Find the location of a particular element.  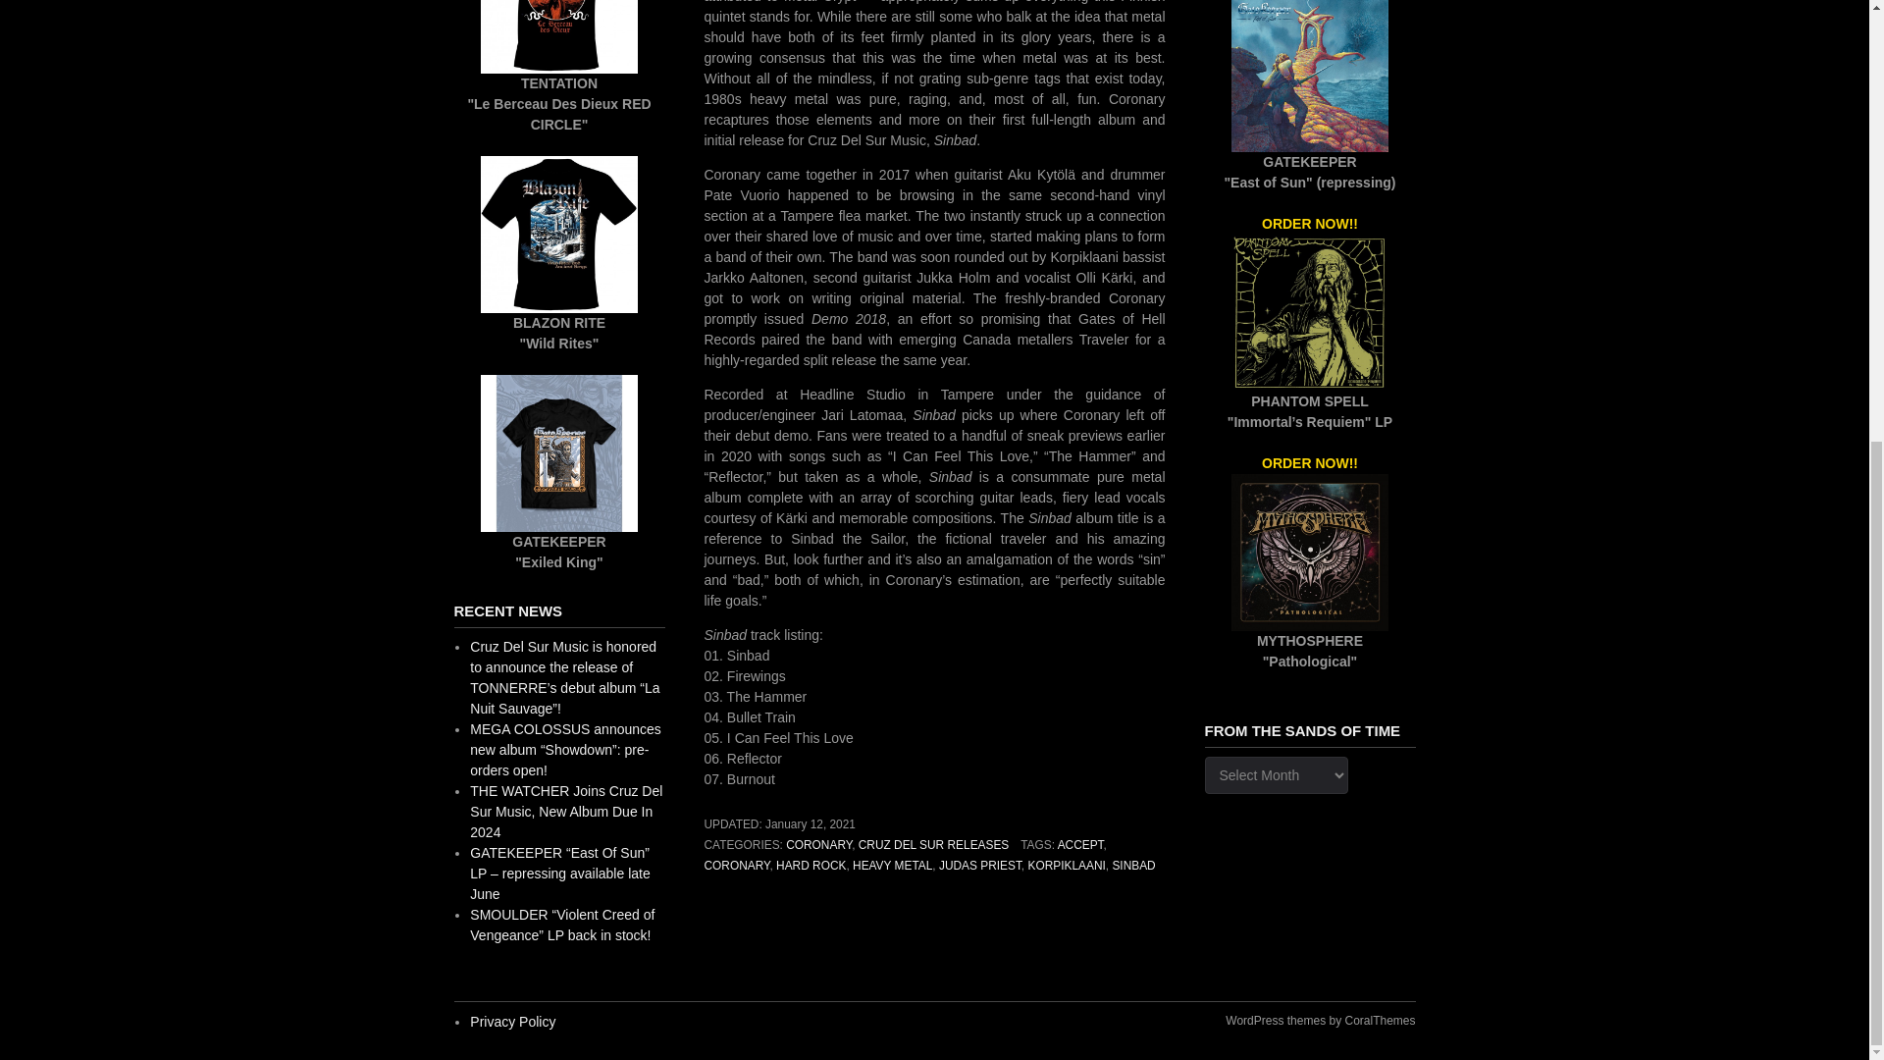

ACCEPT is located at coordinates (1080, 845).